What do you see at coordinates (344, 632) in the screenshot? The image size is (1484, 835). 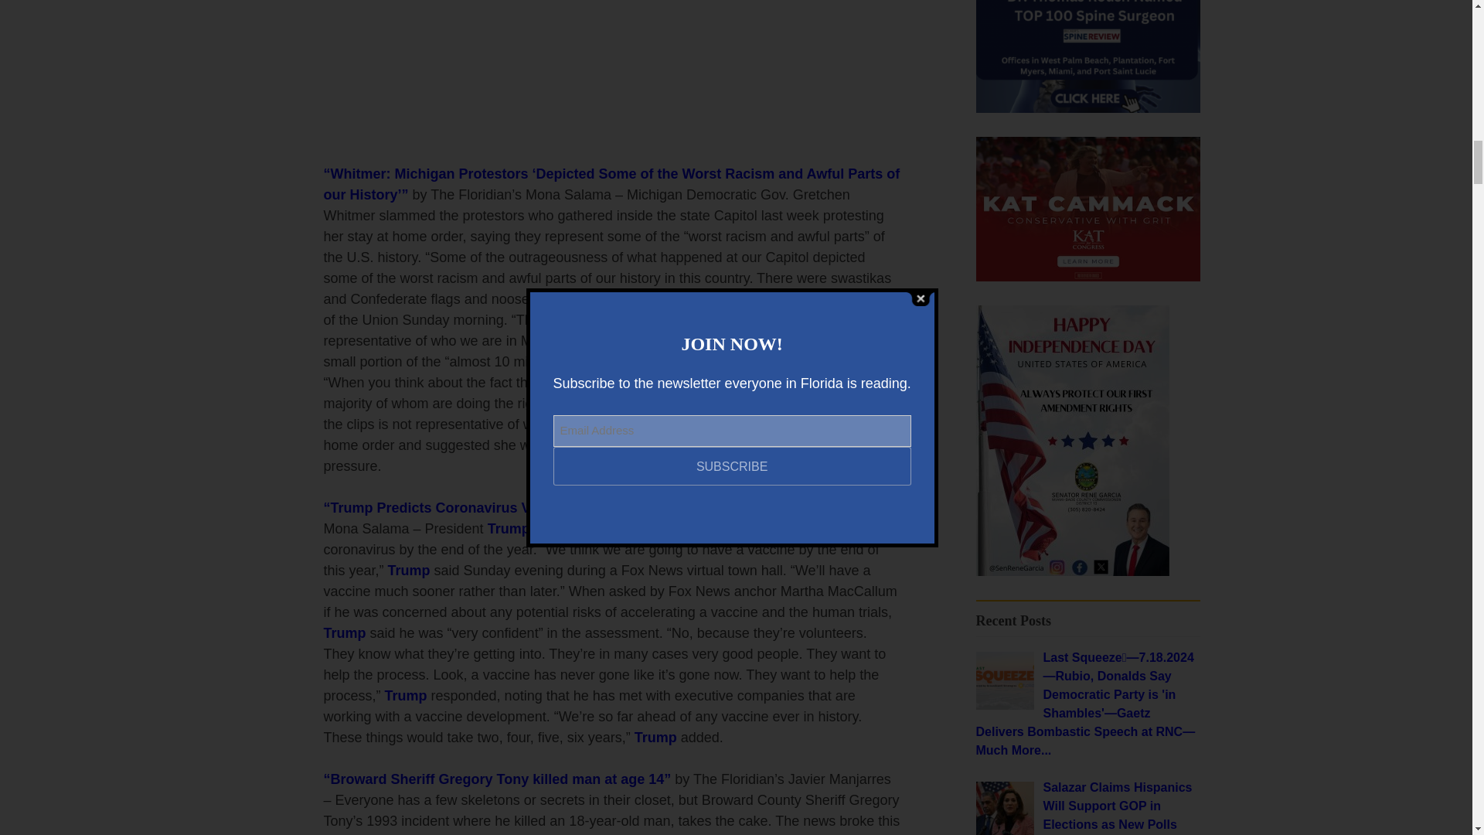 I see `Trump` at bounding box center [344, 632].